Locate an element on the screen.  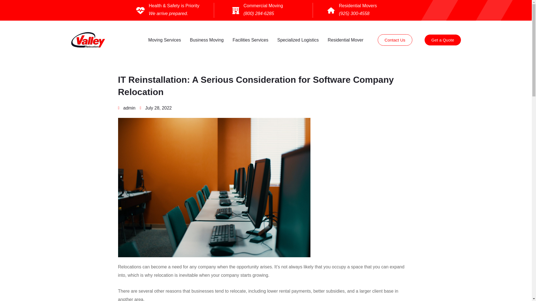
Business Moving is located at coordinates (208, 40).